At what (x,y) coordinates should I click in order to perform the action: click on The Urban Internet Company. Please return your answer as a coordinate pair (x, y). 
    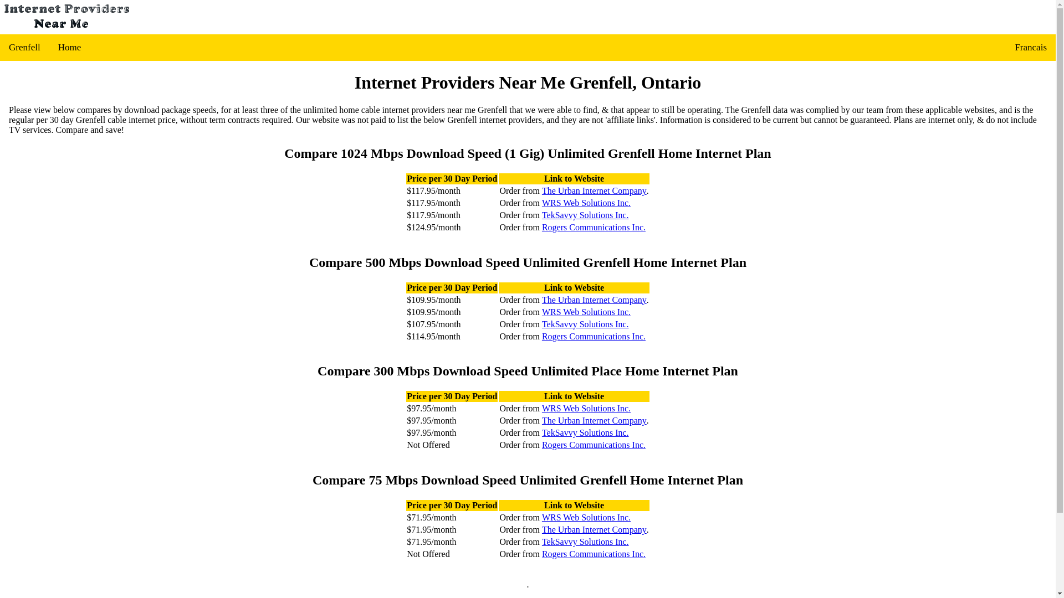
    Looking at the image, I should click on (594, 529).